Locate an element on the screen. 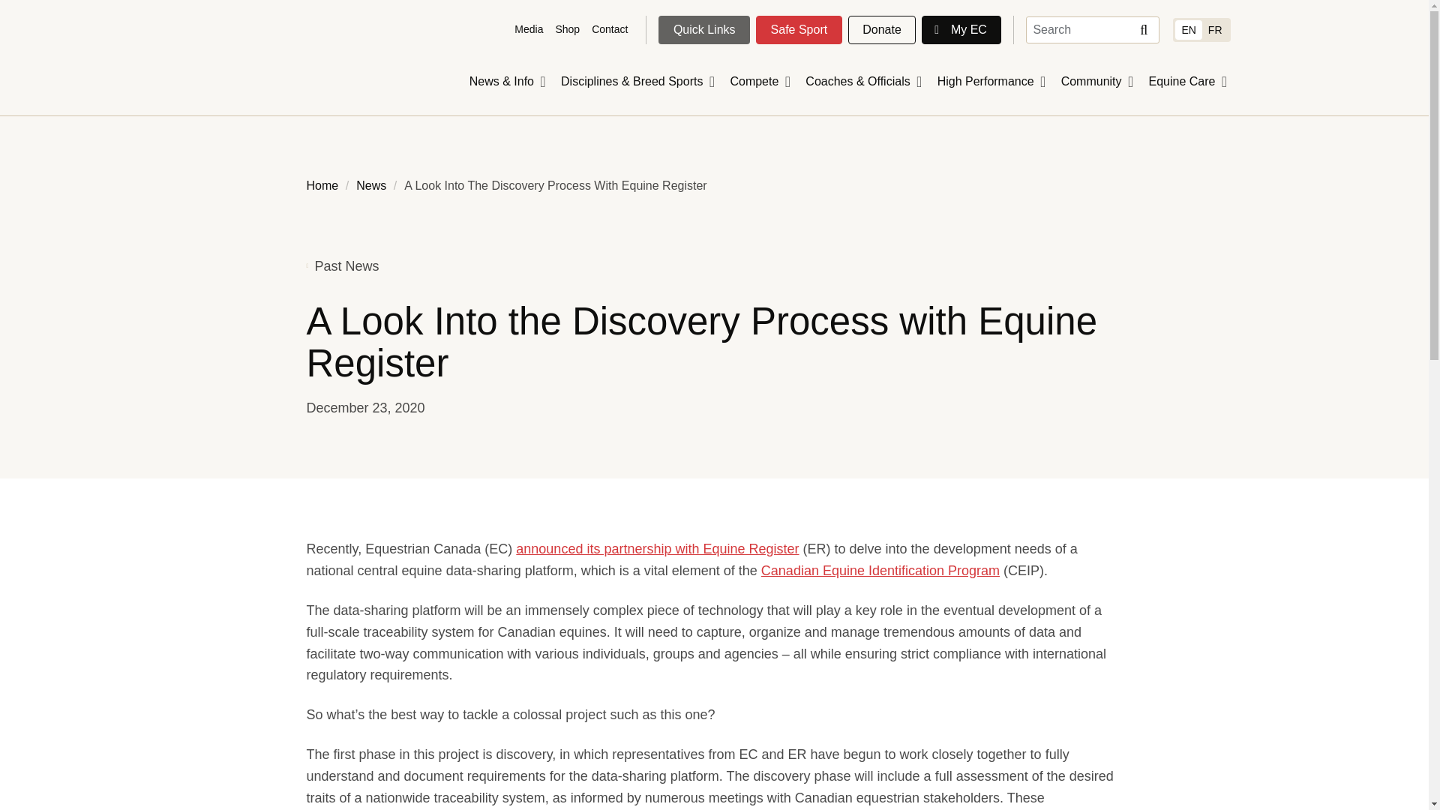  Safe Sport is located at coordinates (799, 30).